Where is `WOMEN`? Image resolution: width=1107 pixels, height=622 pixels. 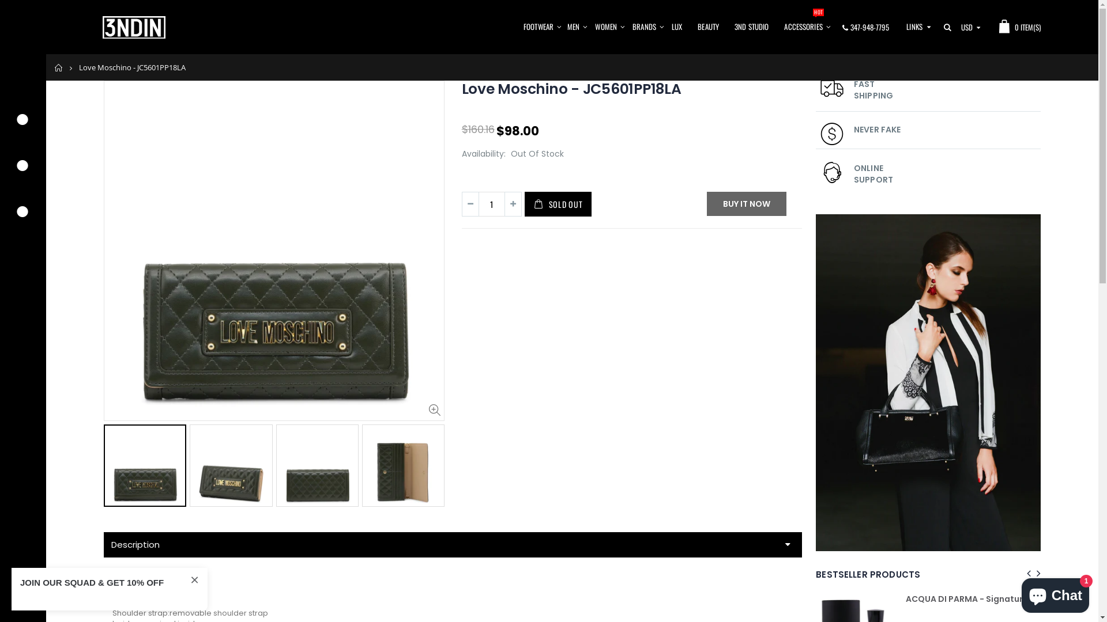
WOMEN is located at coordinates (606, 27).